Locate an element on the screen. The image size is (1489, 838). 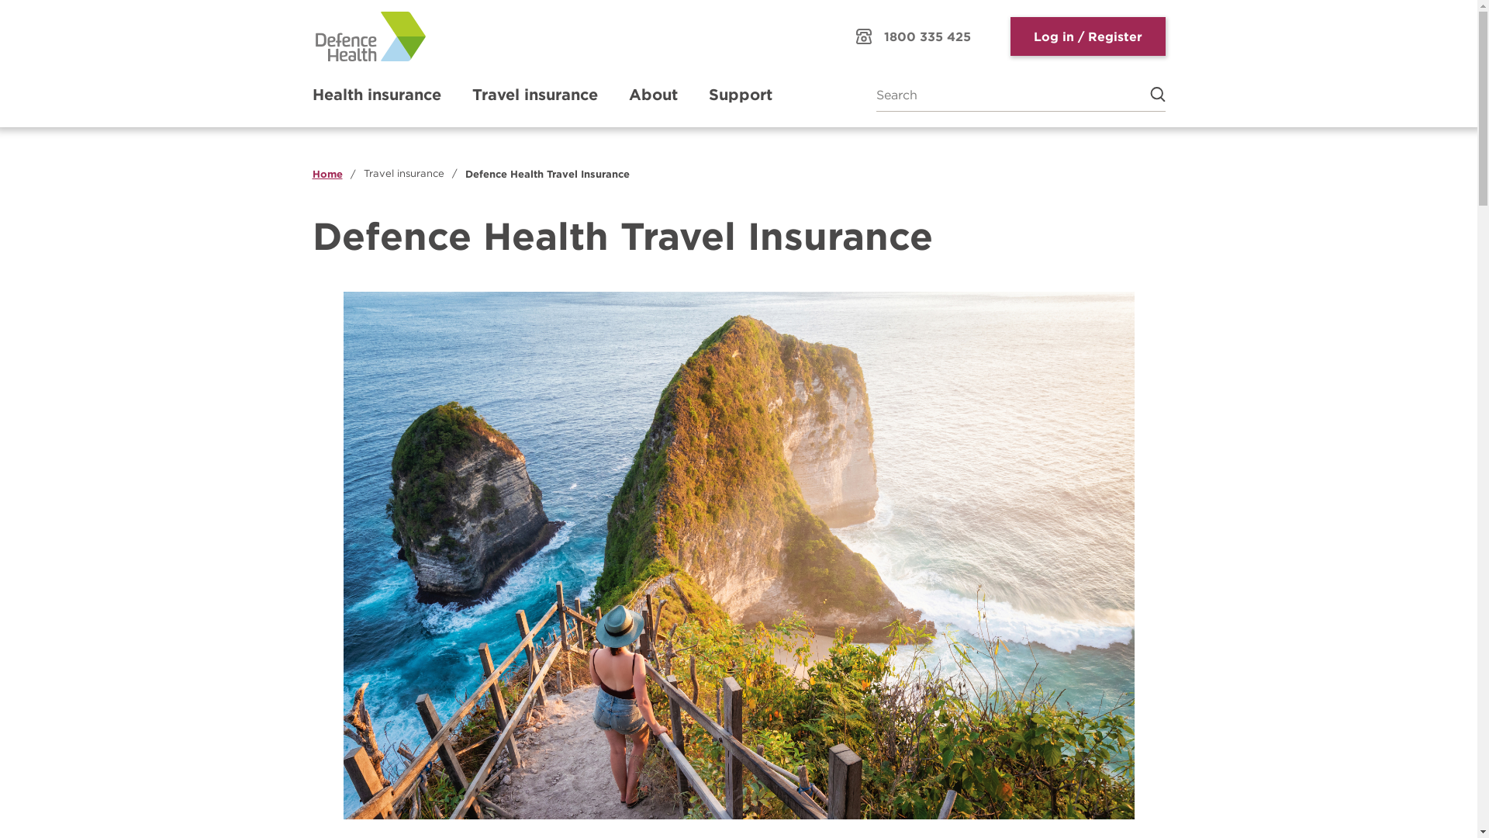
Support is located at coordinates (741, 95).